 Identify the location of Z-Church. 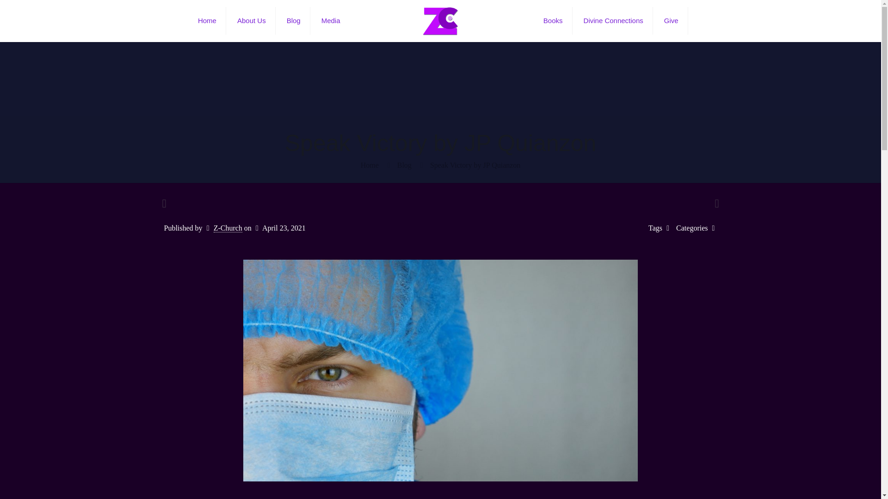
(228, 228).